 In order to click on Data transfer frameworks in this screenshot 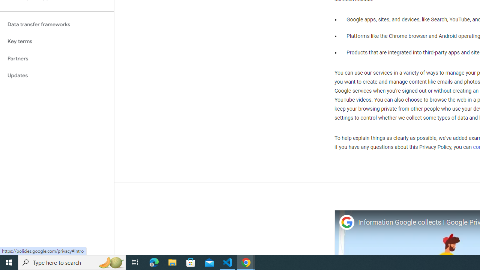, I will do `click(57, 24)`.